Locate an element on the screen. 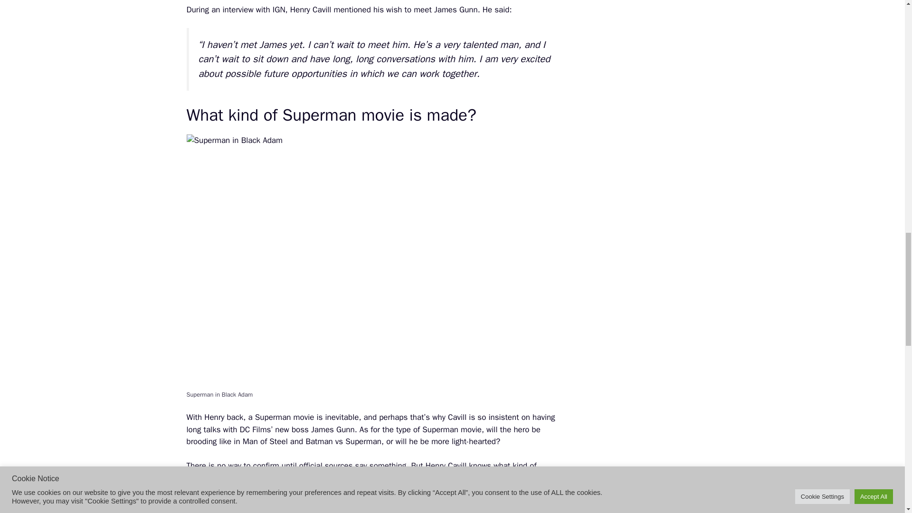 The image size is (912, 513). Superman he wants to play is located at coordinates (234, 478).